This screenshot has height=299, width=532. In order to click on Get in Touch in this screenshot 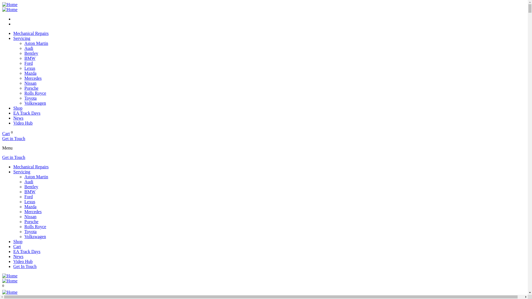, I will do `click(14, 157)`.